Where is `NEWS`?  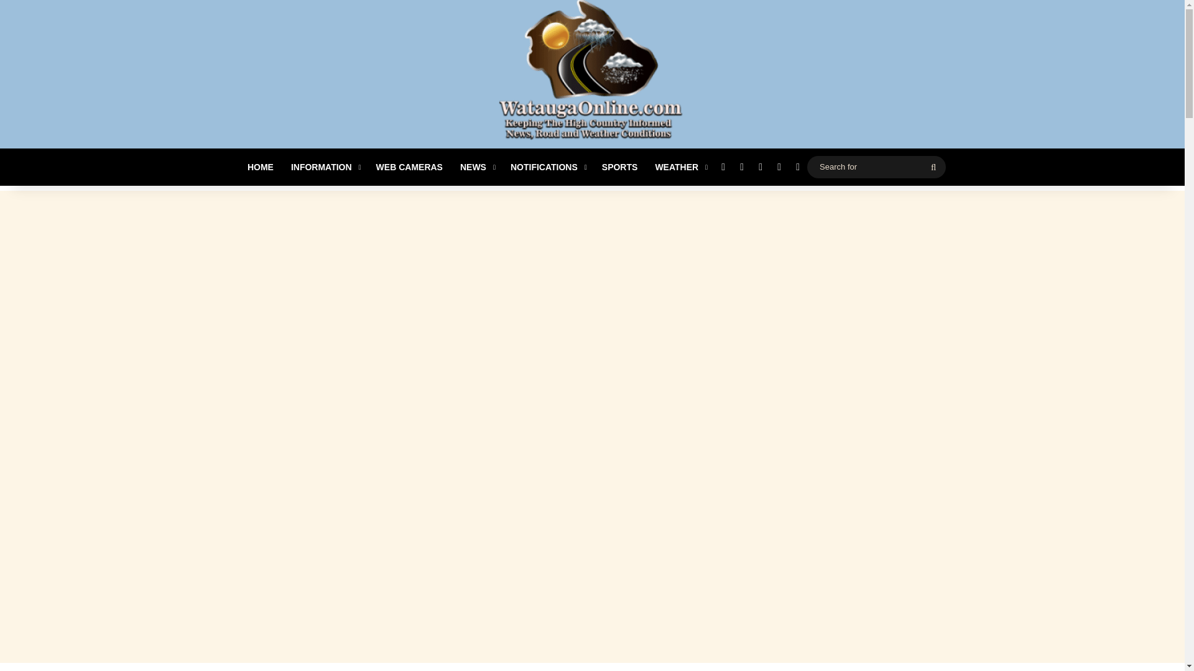
NEWS is located at coordinates (476, 167).